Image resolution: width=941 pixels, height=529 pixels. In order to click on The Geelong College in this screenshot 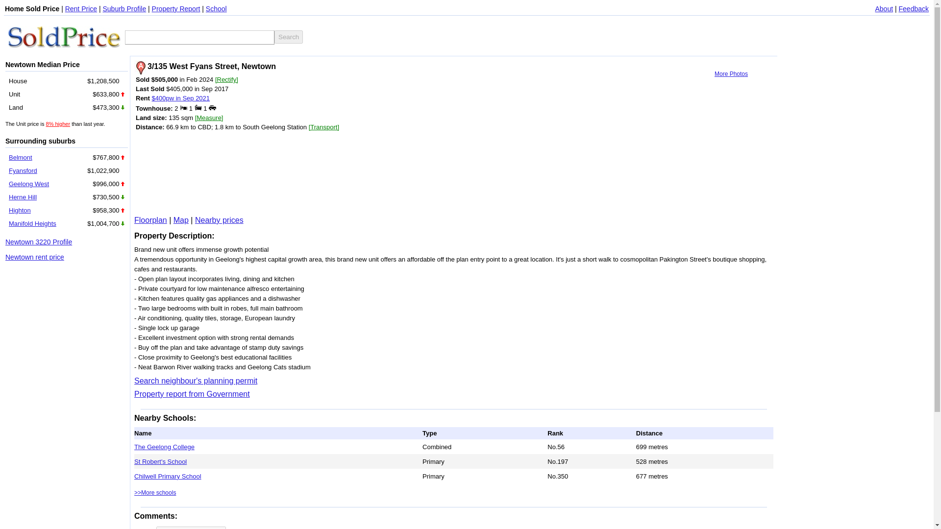, I will do `click(165, 446)`.